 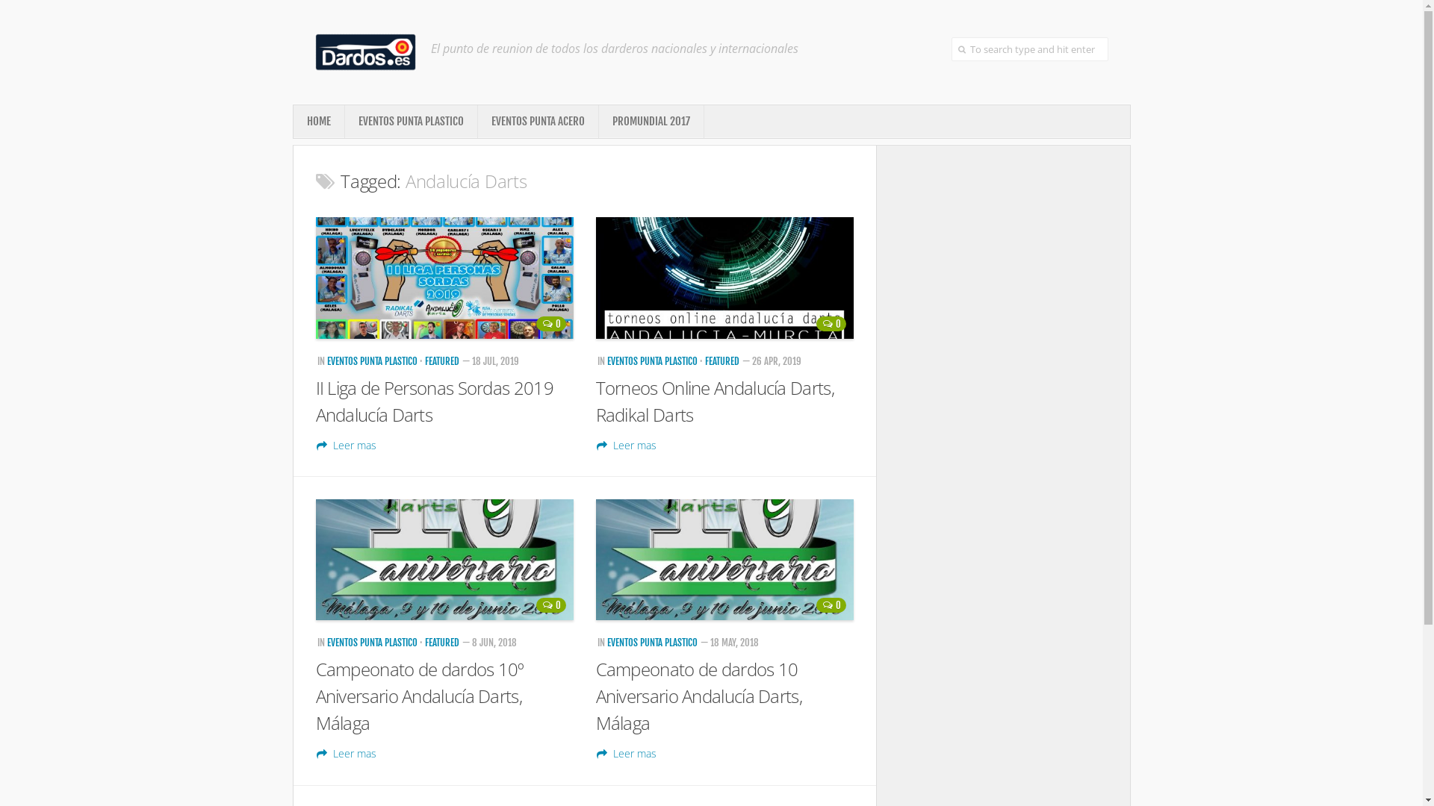 What do you see at coordinates (722, 361) in the screenshot?
I see `FEATURED` at bounding box center [722, 361].